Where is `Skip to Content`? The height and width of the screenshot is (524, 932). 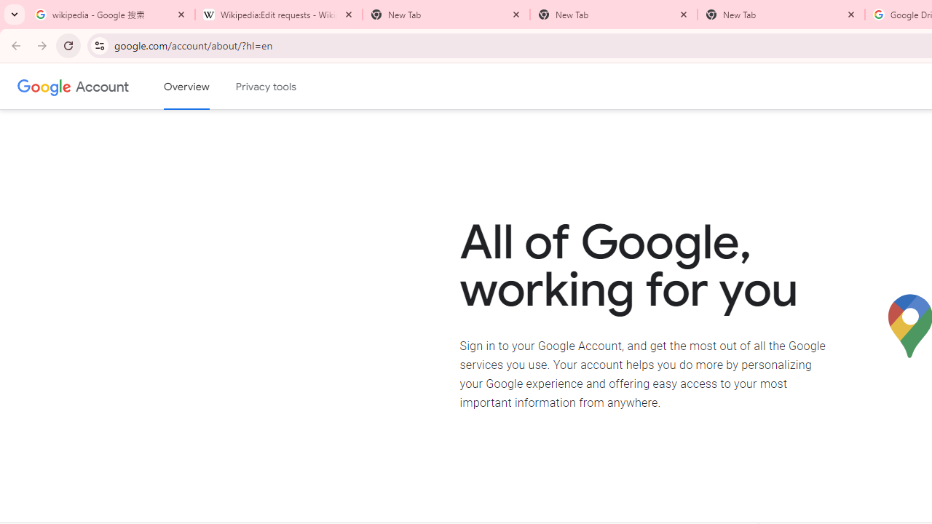
Skip to Content is located at coordinates (208, 84).